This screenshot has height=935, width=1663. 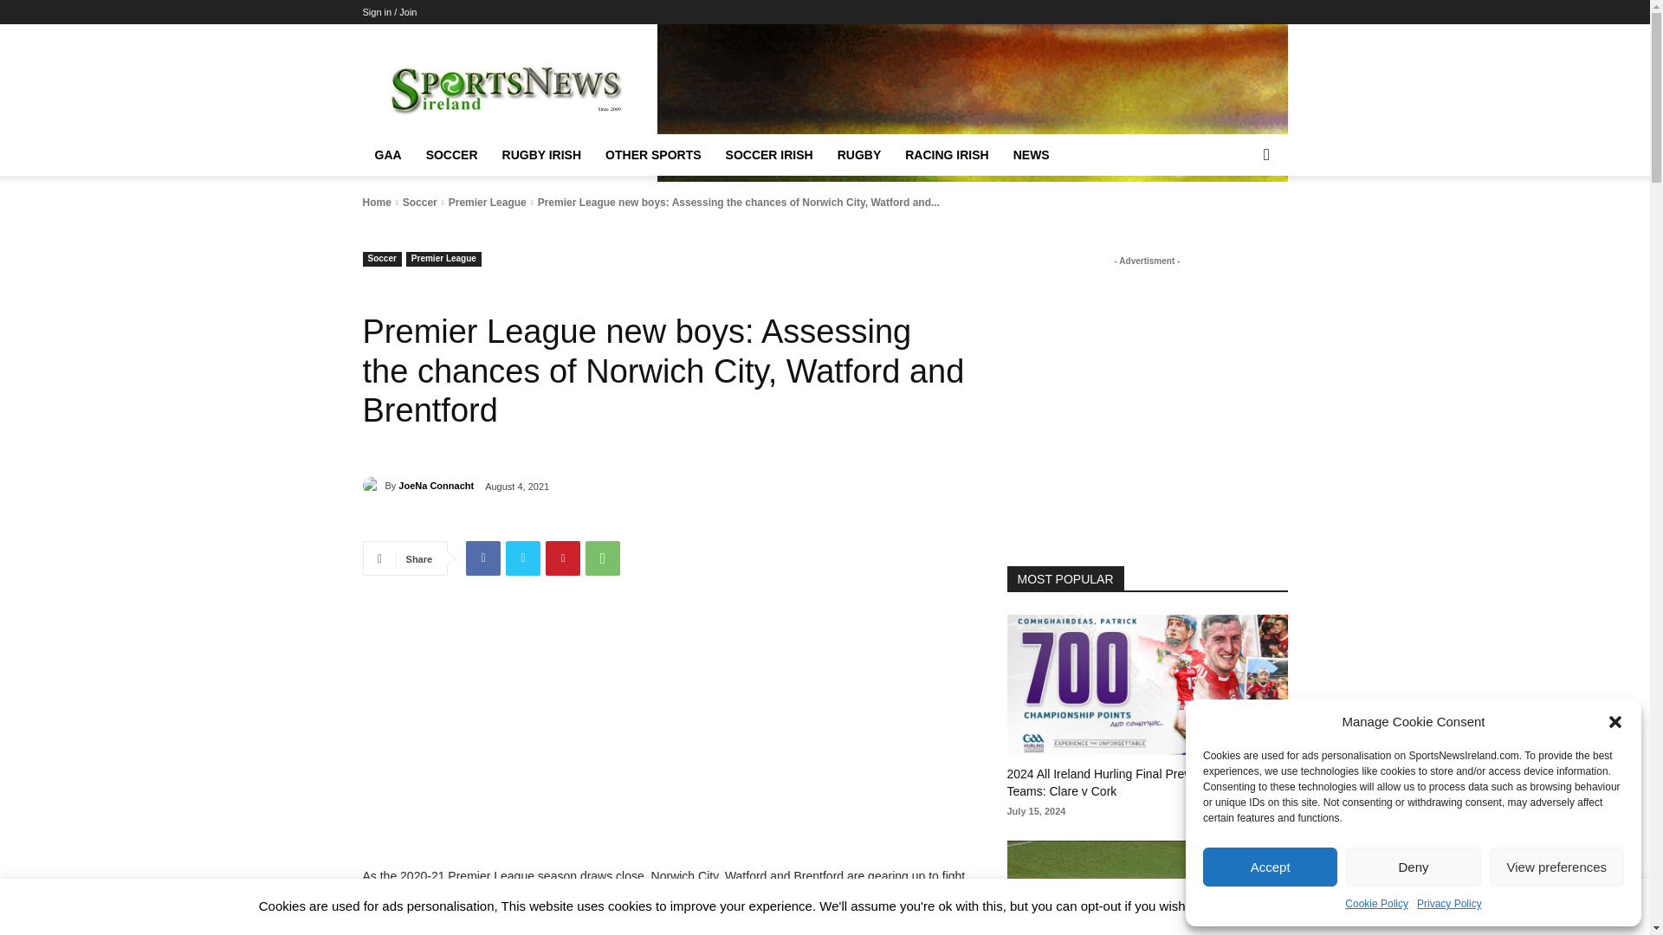 I want to click on SOCCER, so click(x=452, y=155).